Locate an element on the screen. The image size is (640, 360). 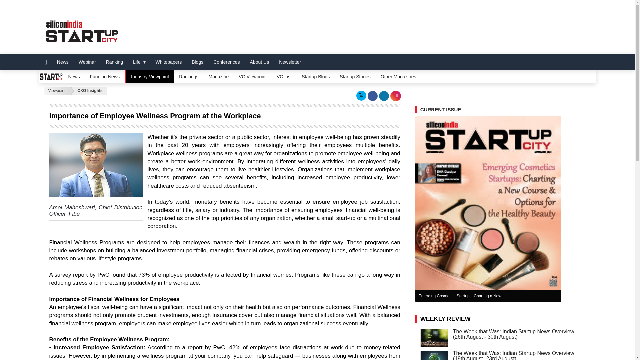
Webinar is located at coordinates (87, 62).